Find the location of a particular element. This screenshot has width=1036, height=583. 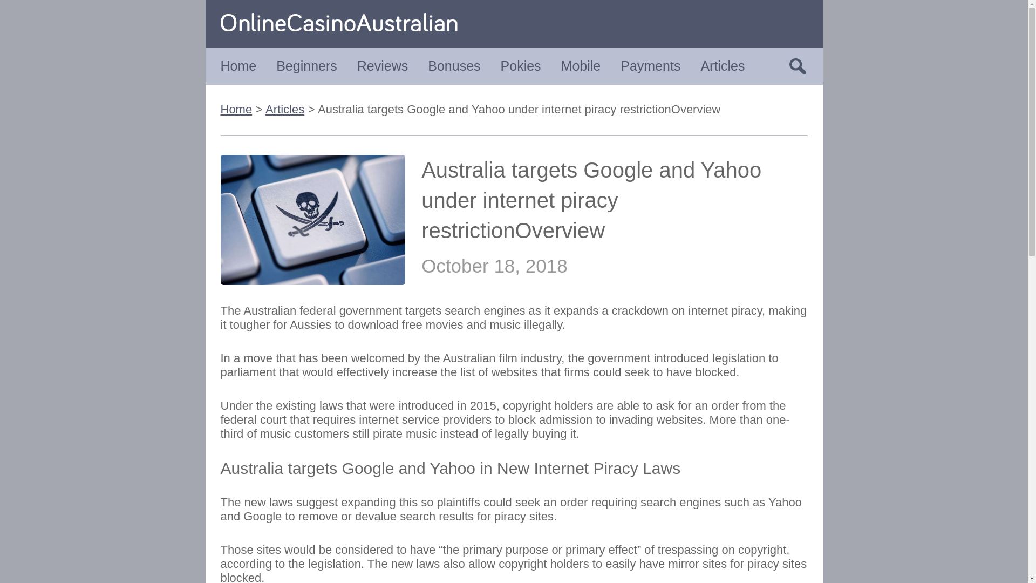

Pokies is located at coordinates (520, 66).